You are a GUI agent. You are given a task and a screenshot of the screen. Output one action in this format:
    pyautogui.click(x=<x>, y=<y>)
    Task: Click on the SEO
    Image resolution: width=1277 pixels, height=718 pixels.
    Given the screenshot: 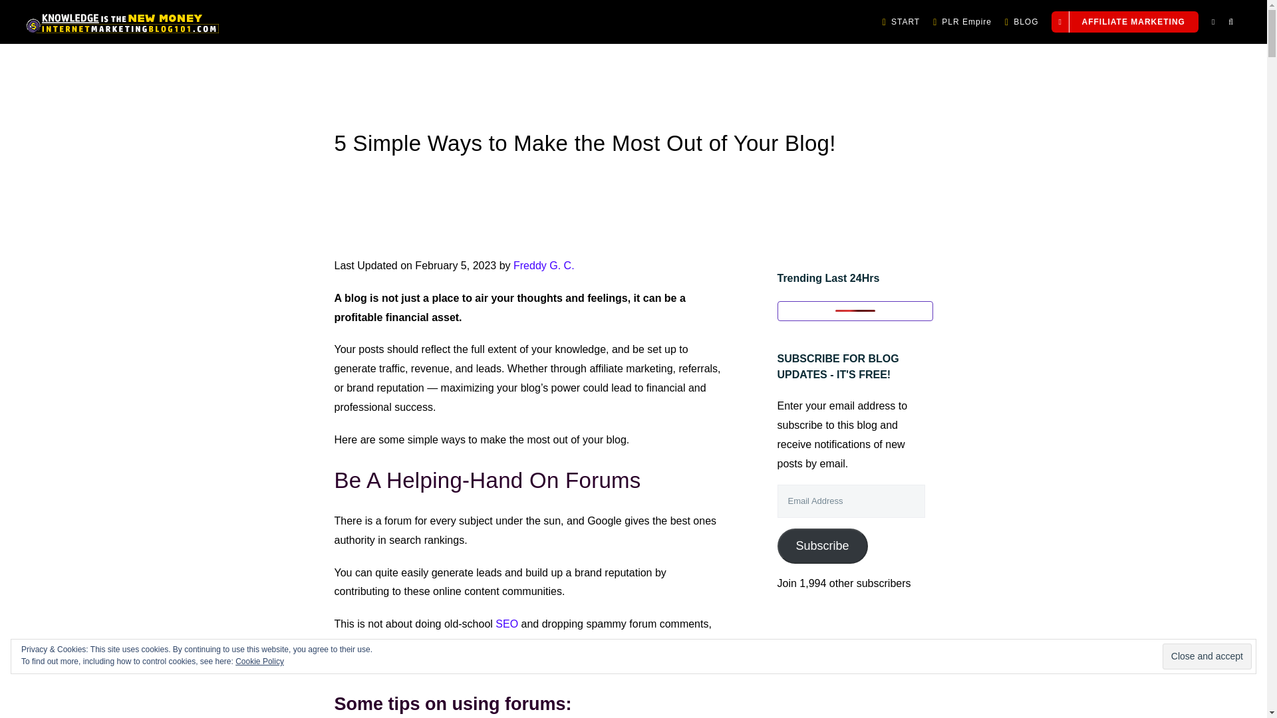 What is the action you would take?
    pyautogui.click(x=507, y=624)
    